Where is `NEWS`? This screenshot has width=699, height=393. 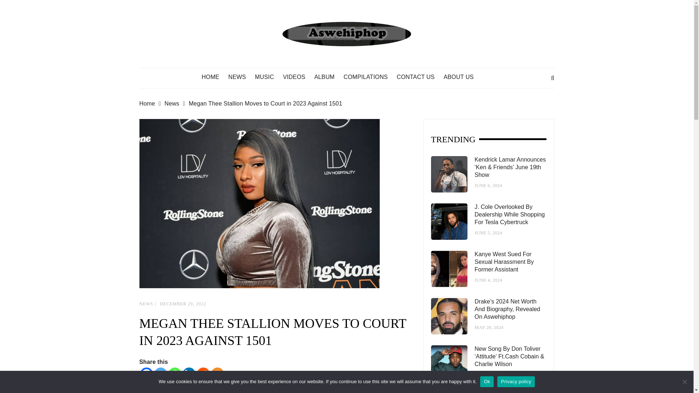
NEWS is located at coordinates (146, 304).